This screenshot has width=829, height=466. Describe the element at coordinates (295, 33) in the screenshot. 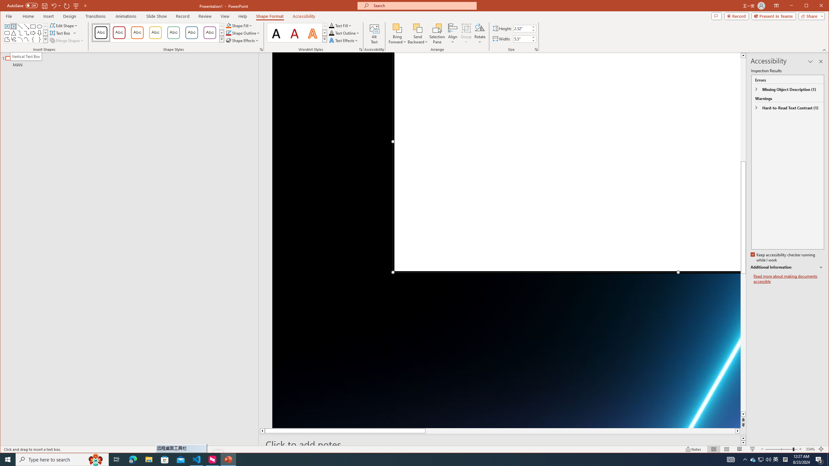

I see `Fill: Dark Red, Accent color 1; Shadow` at that location.